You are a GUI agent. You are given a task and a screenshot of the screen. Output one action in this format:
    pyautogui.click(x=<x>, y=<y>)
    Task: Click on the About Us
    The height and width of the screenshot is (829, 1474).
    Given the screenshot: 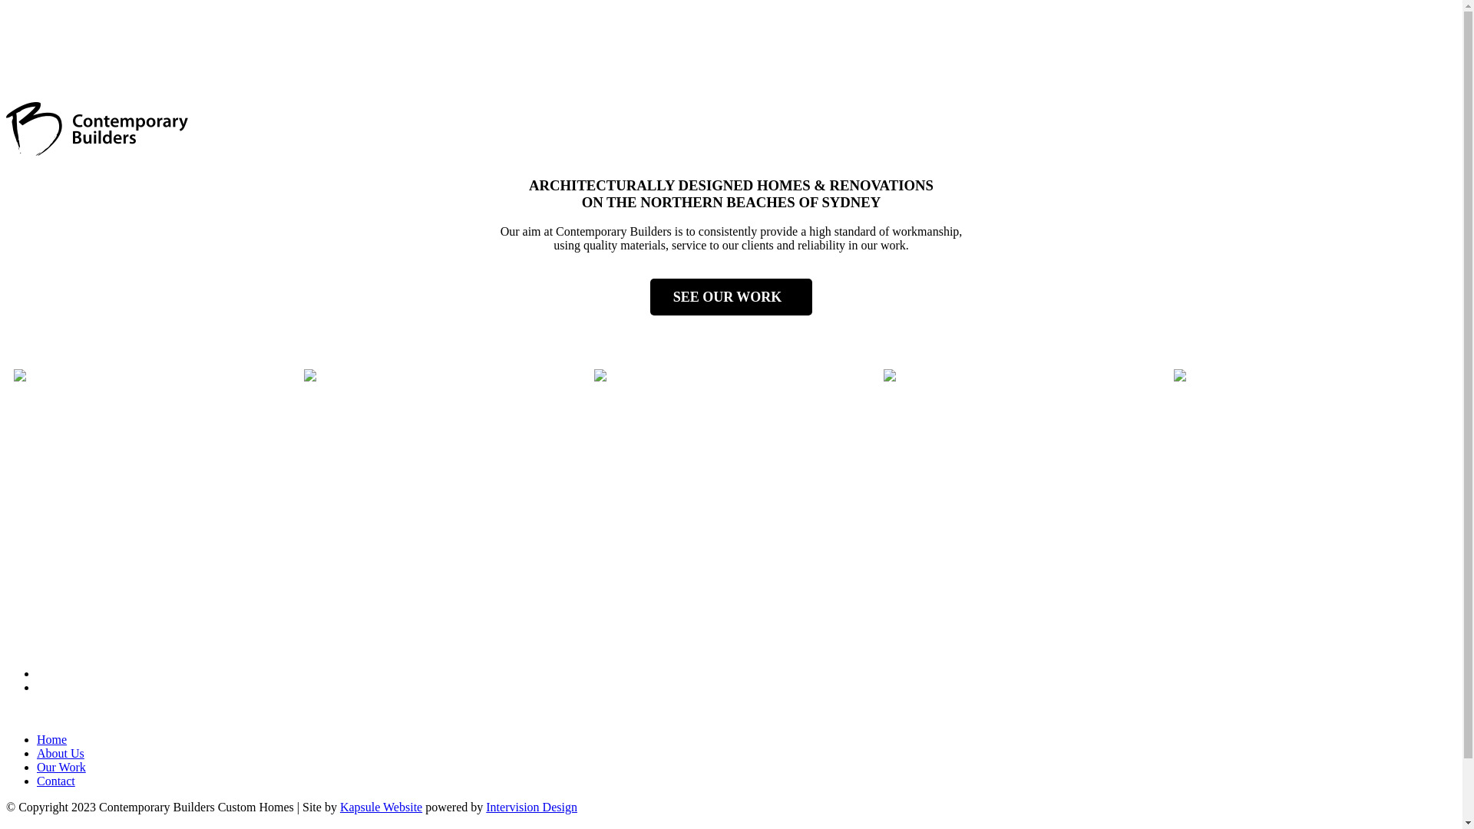 What is the action you would take?
    pyautogui.click(x=61, y=754)
    